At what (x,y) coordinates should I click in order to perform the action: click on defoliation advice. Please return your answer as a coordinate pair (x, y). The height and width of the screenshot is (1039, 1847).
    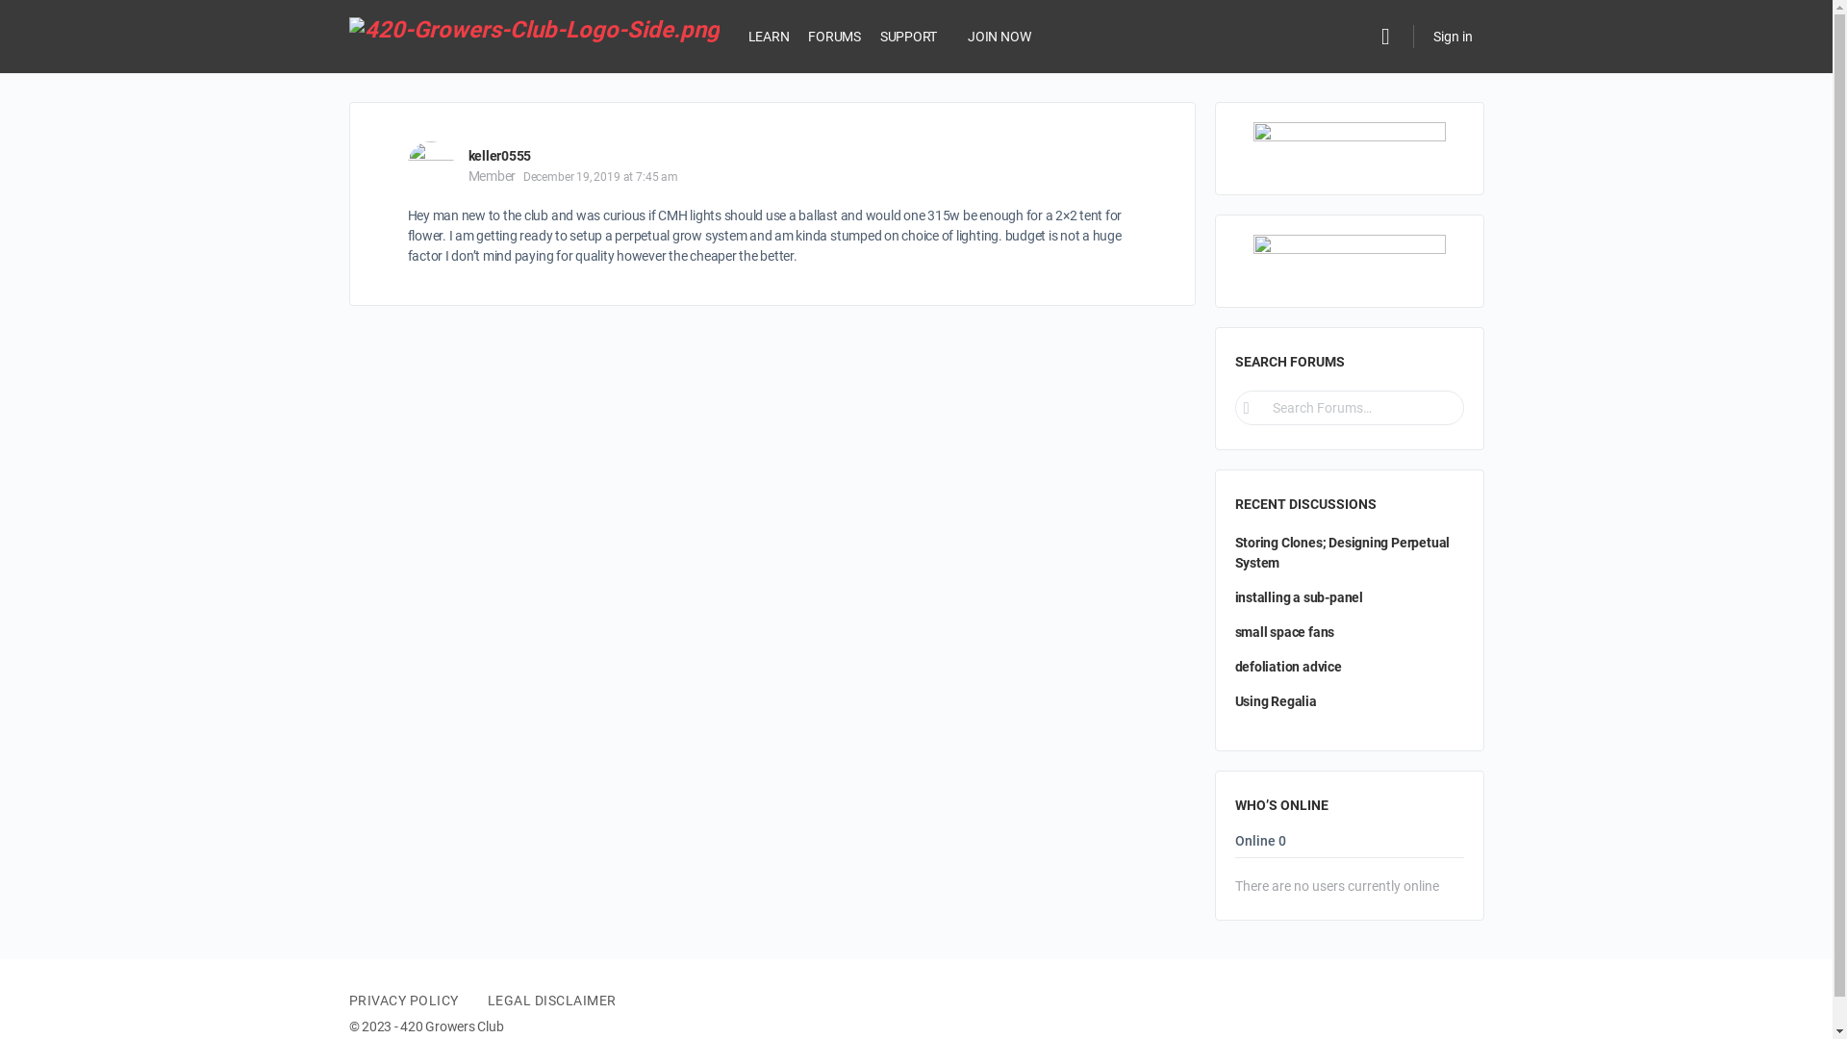
    Looking at the image, I should click on (1289, 667).